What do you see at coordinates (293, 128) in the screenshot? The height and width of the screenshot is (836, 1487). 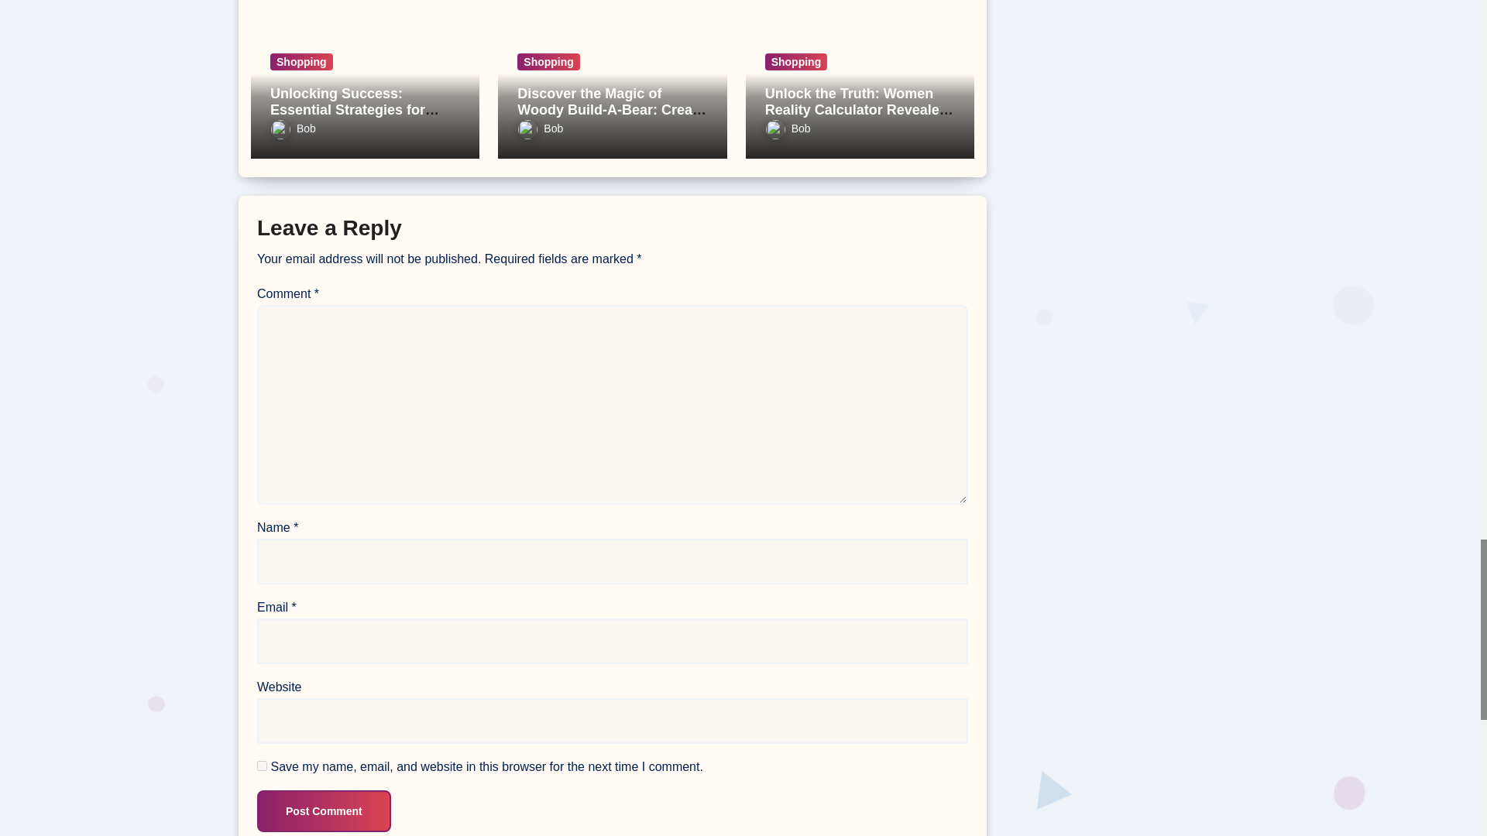 I see `Bob` at bounding box center [293, 128].